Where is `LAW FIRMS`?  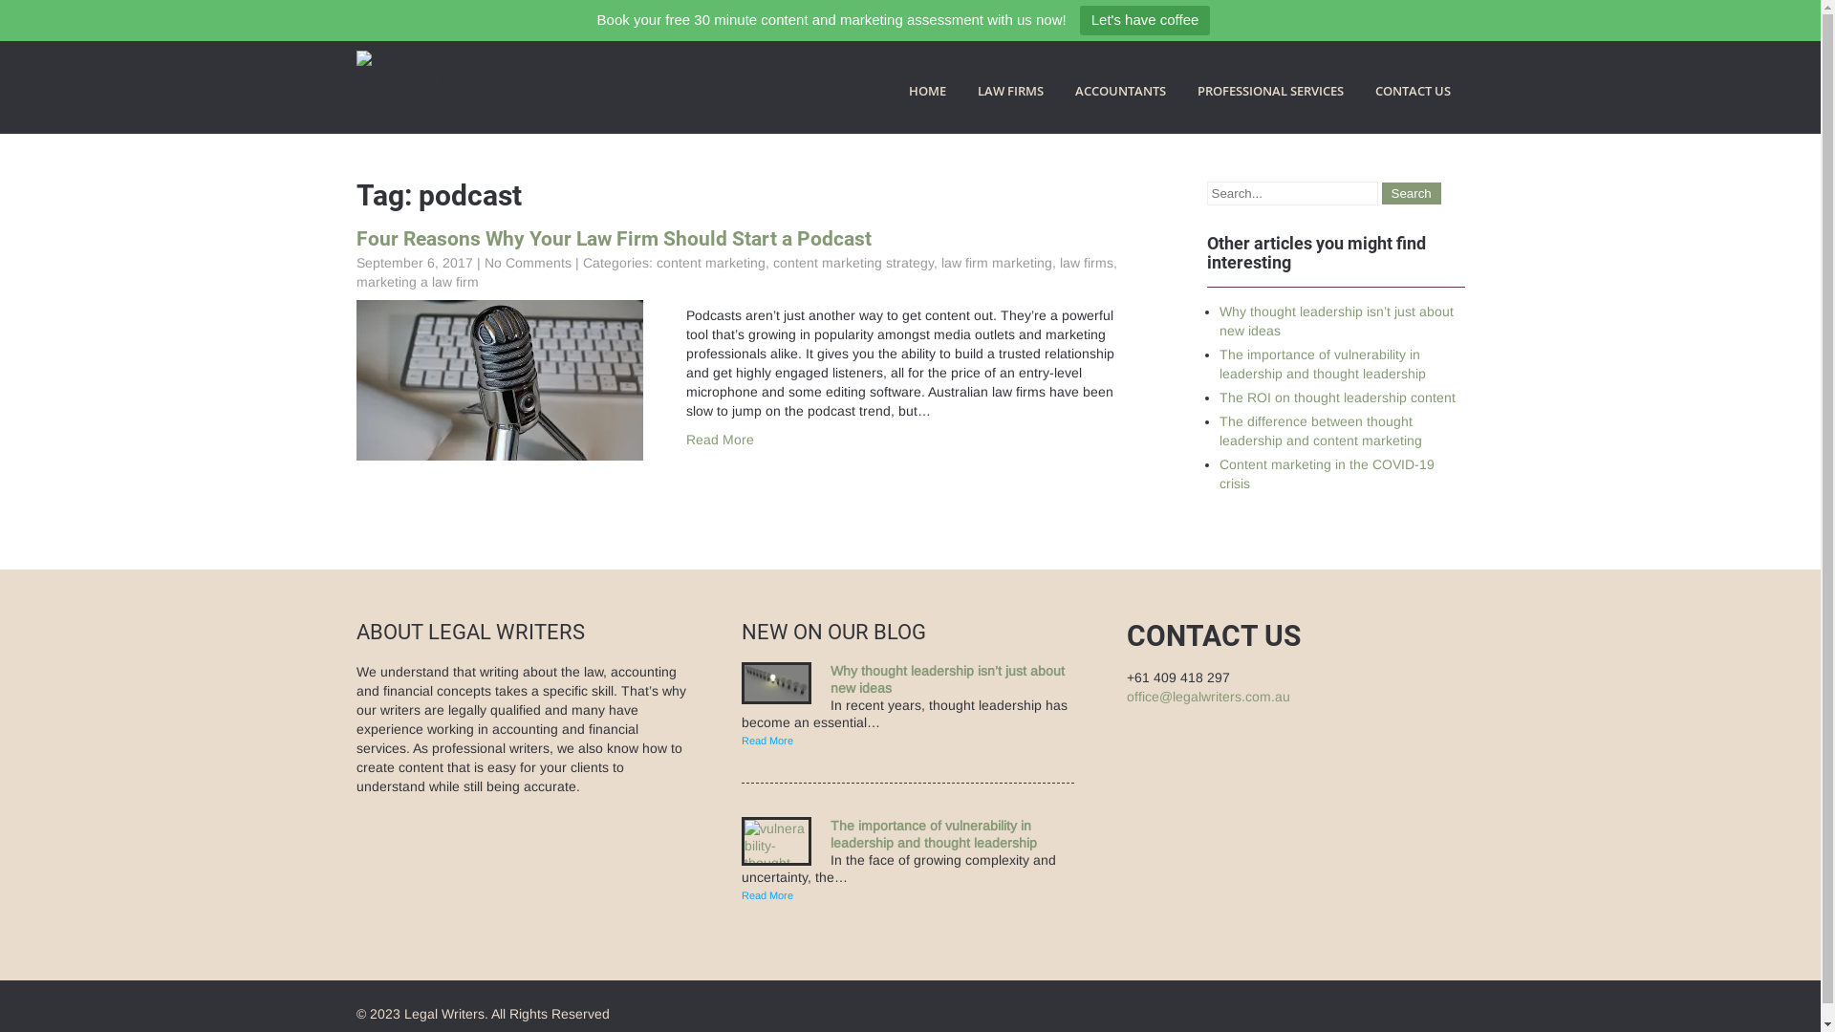
LAW FIRMS is located at coordinates (1011, 91).